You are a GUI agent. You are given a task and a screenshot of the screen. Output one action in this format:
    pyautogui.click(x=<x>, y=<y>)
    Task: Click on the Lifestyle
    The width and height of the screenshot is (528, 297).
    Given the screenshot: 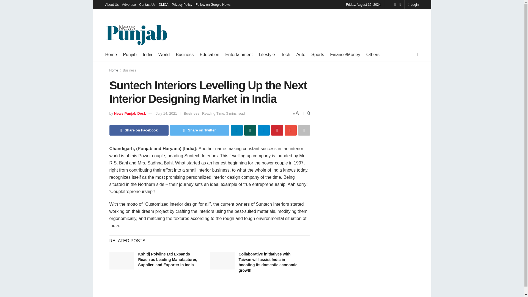 What is the action you would take?
    pyautogui.click(x=267, y=54)
    